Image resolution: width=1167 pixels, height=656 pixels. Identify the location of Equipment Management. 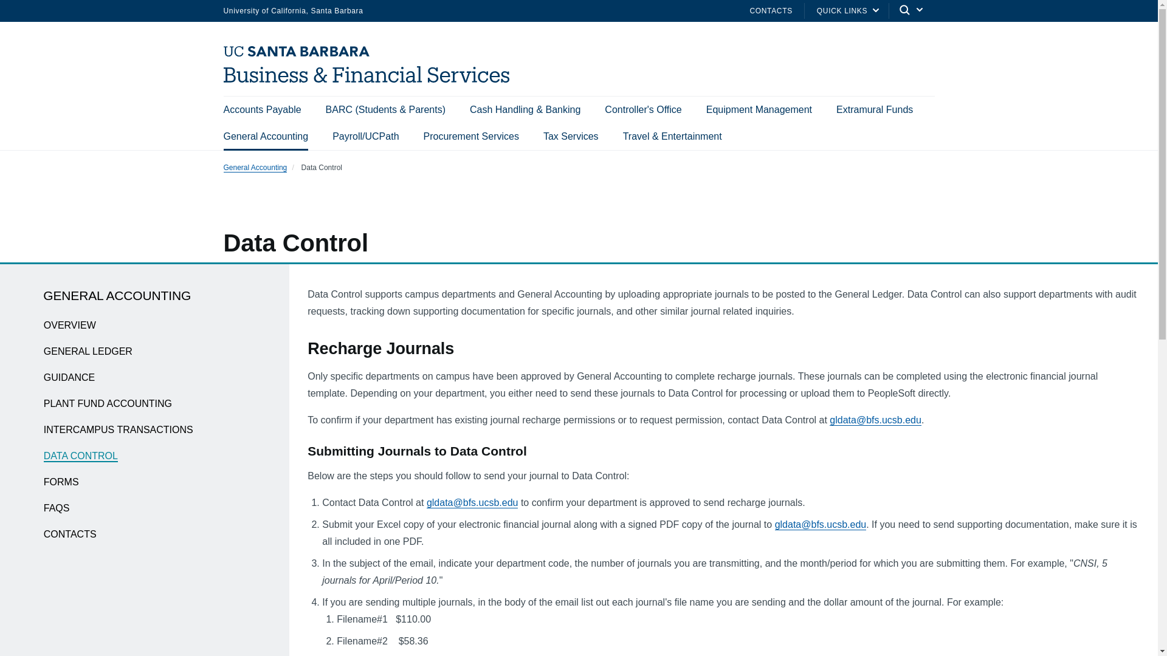
(759, 109).